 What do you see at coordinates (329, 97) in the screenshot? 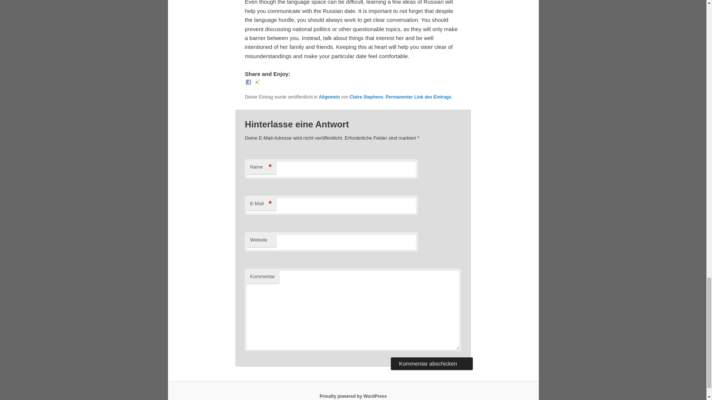
I see `Allgemein` at bounding box center [329, 97].